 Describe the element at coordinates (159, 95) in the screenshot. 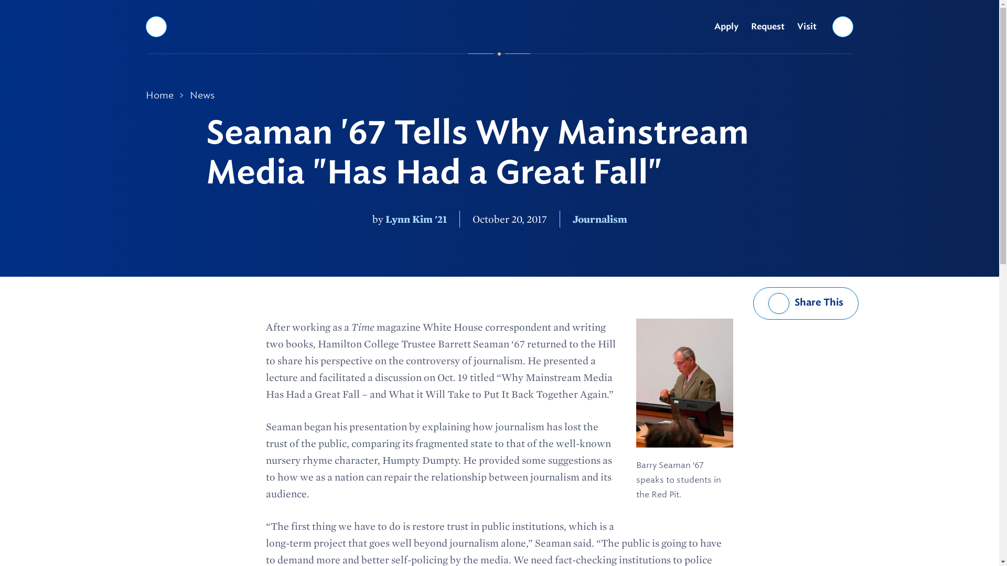

I see `Home` at that location.